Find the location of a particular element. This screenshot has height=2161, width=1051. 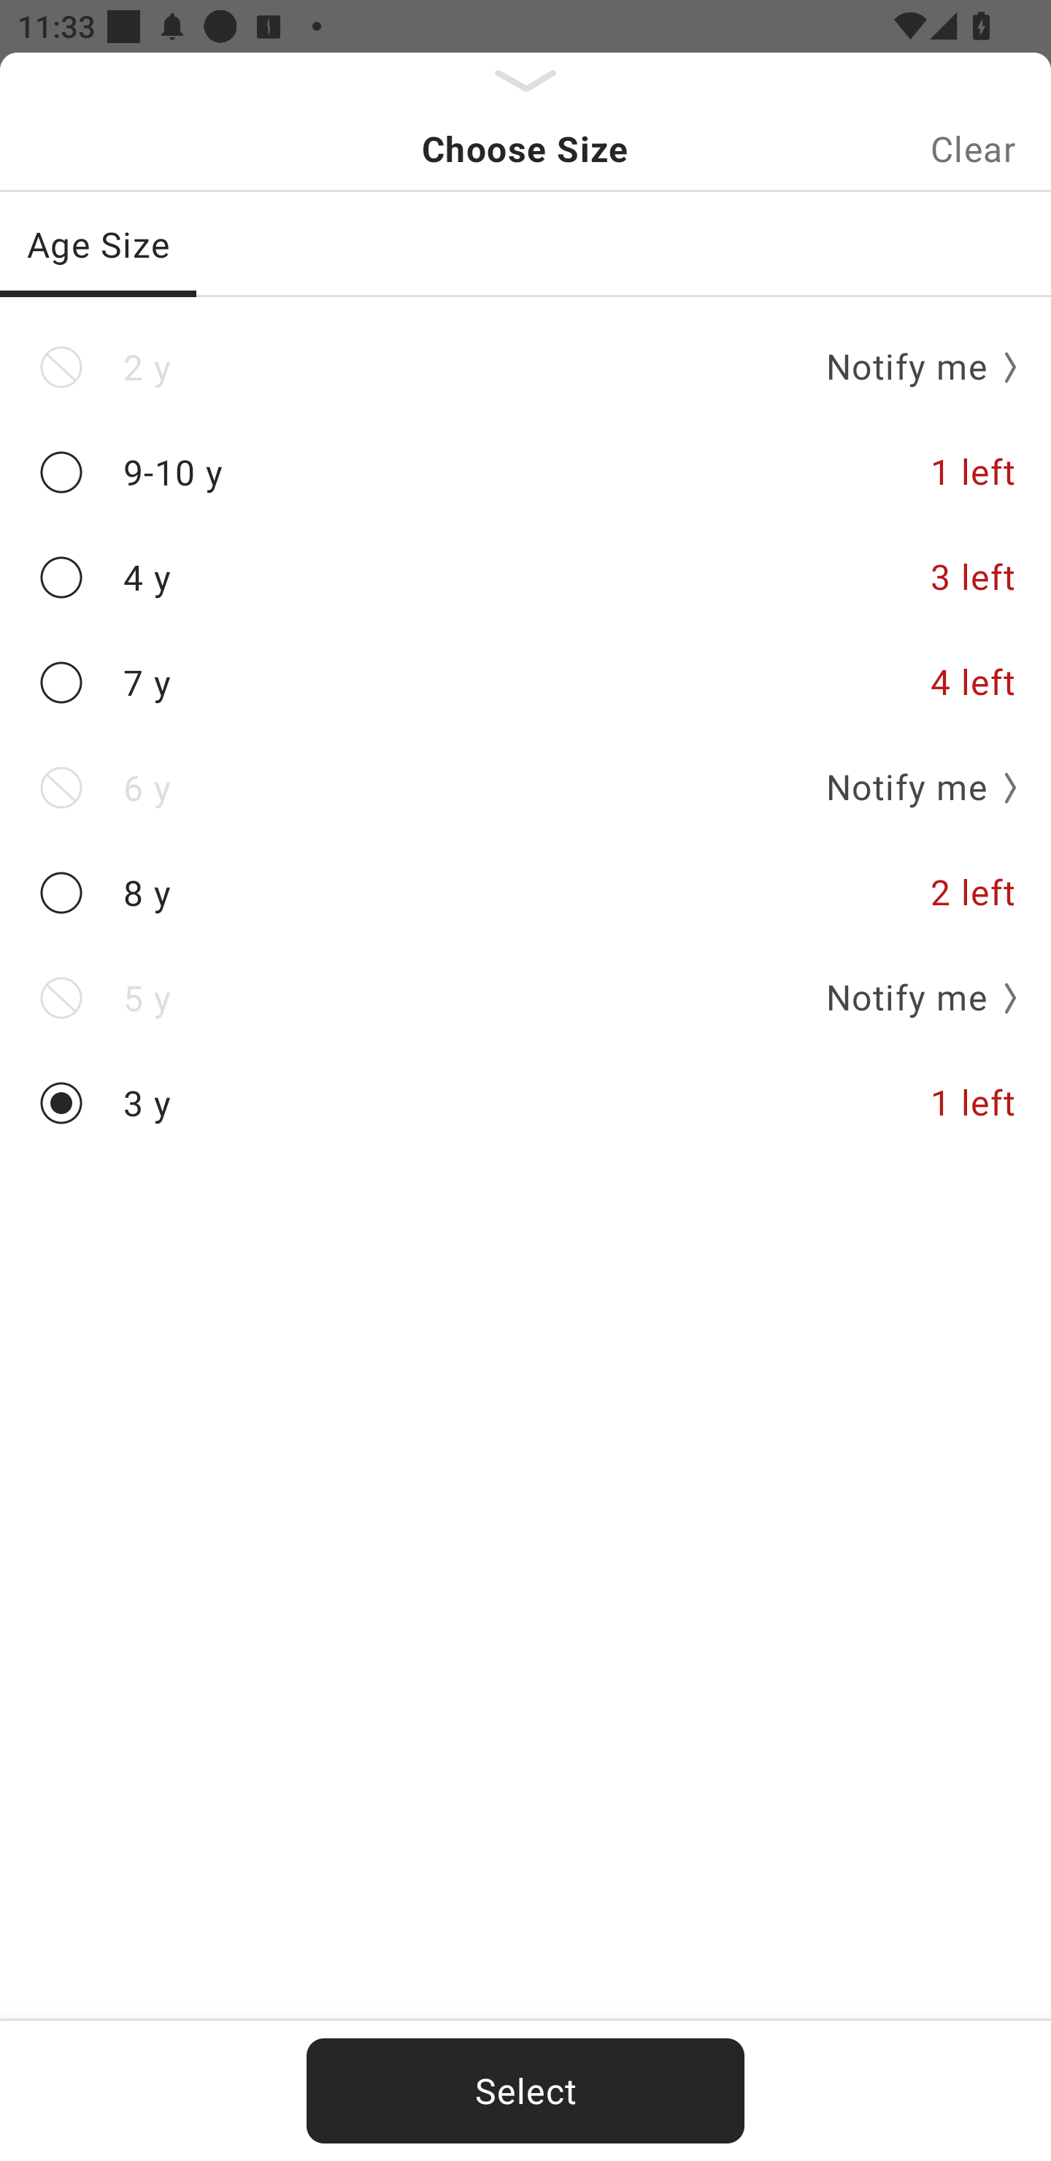

6 y Notify me is located at coordinates (525, 787).